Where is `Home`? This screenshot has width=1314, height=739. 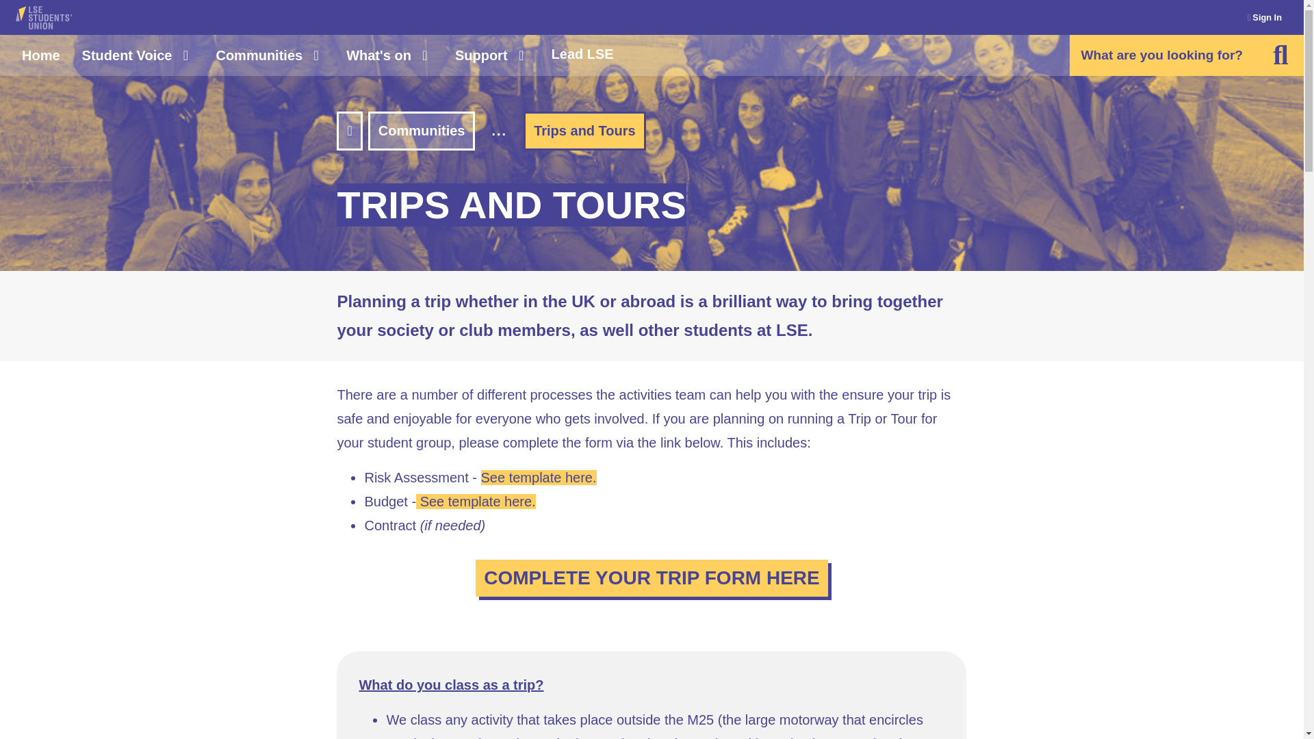
Home is located at coordinates (40, 55).